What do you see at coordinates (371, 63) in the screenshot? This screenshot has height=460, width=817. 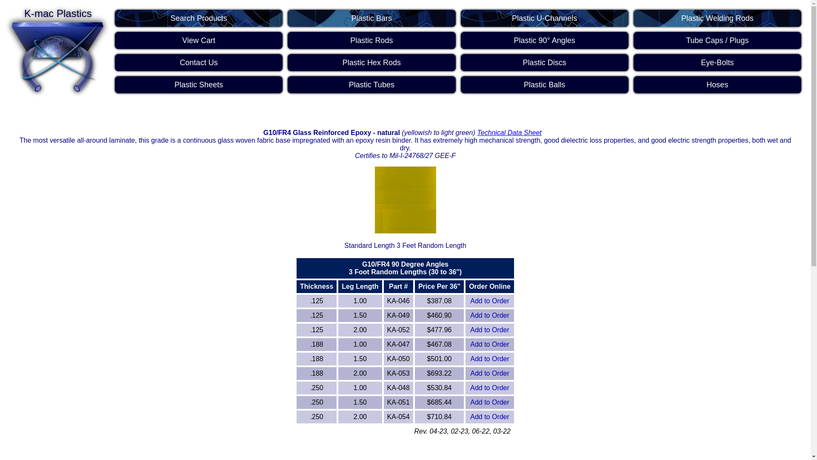 I see `Plastic Hex Rods` at bounding box center [371, 63].